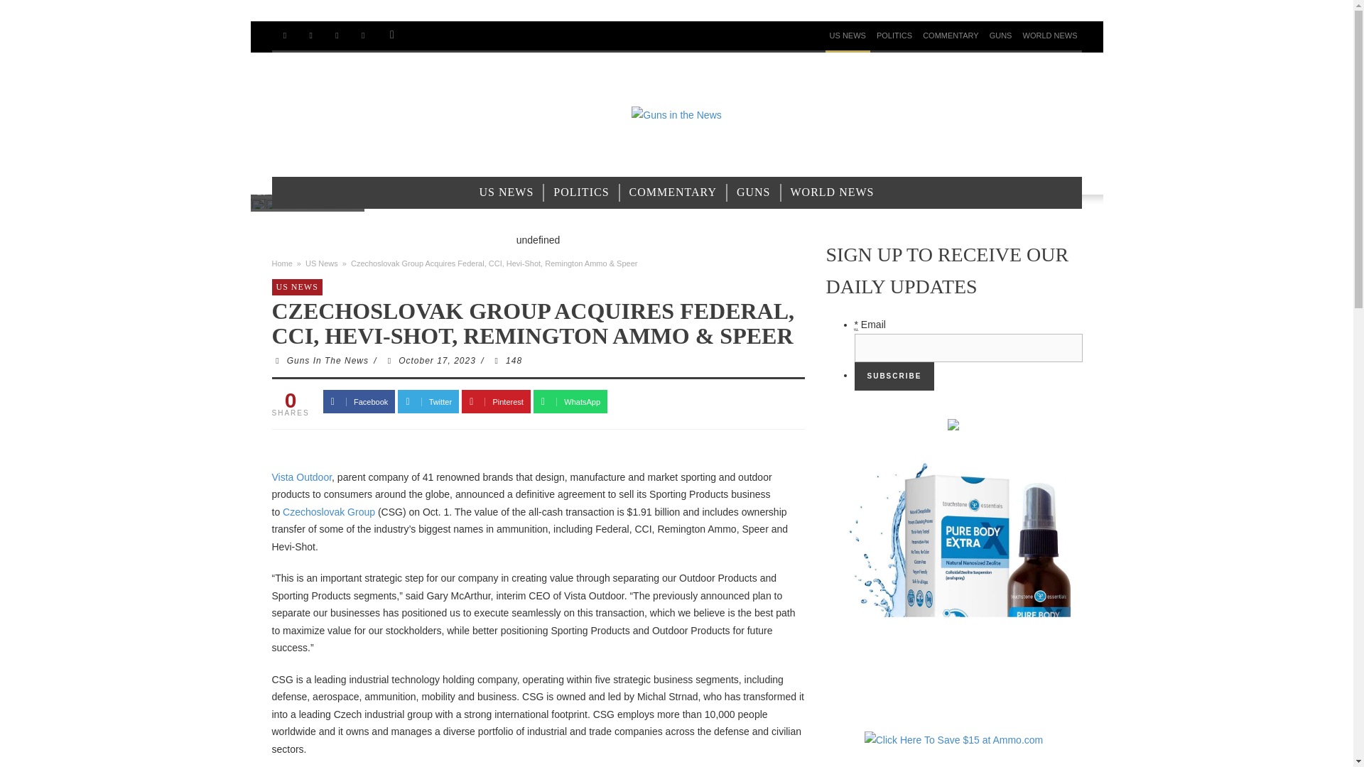 This screenshot has width=1364, height=767. I want to click on COMMENTARY, so click(950, 36).